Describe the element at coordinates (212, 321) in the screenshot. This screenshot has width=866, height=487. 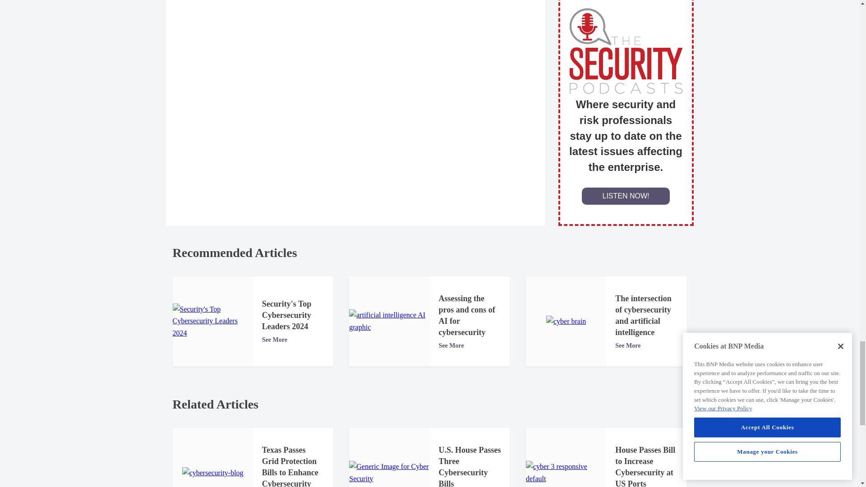
I see `Security's Top Cybersecurity Leaders 2024` at that location.